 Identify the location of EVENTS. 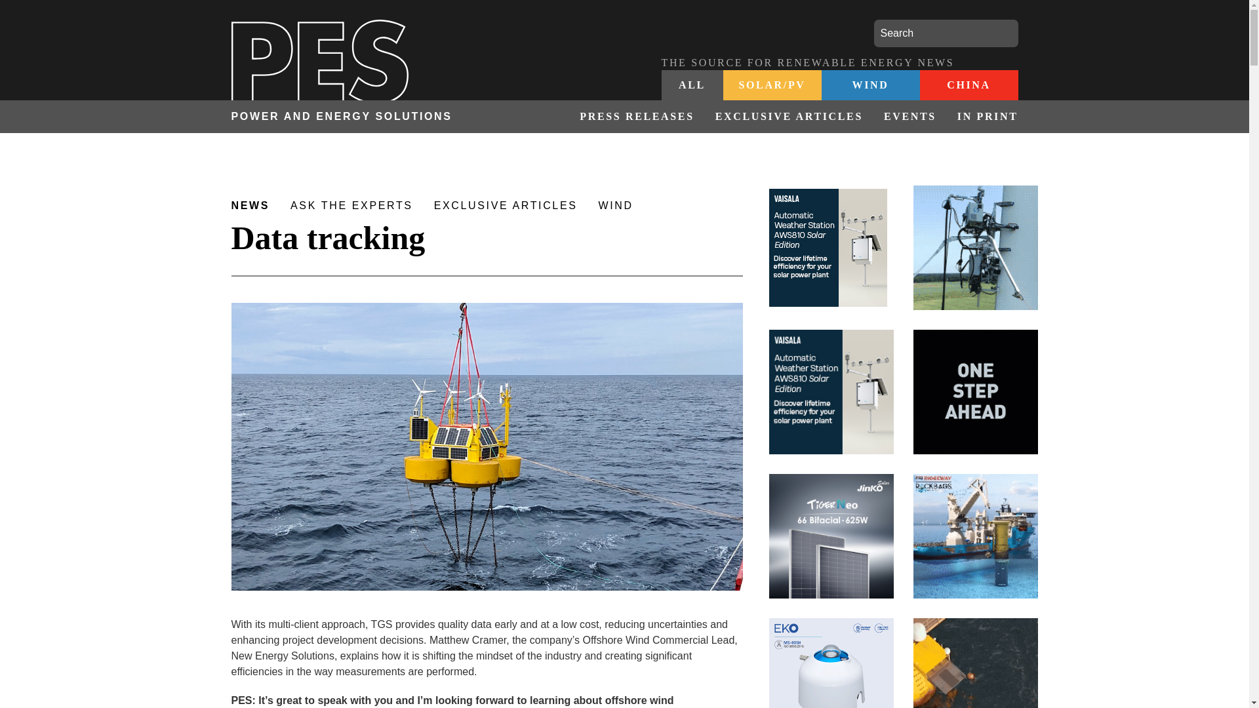
(910, 117).